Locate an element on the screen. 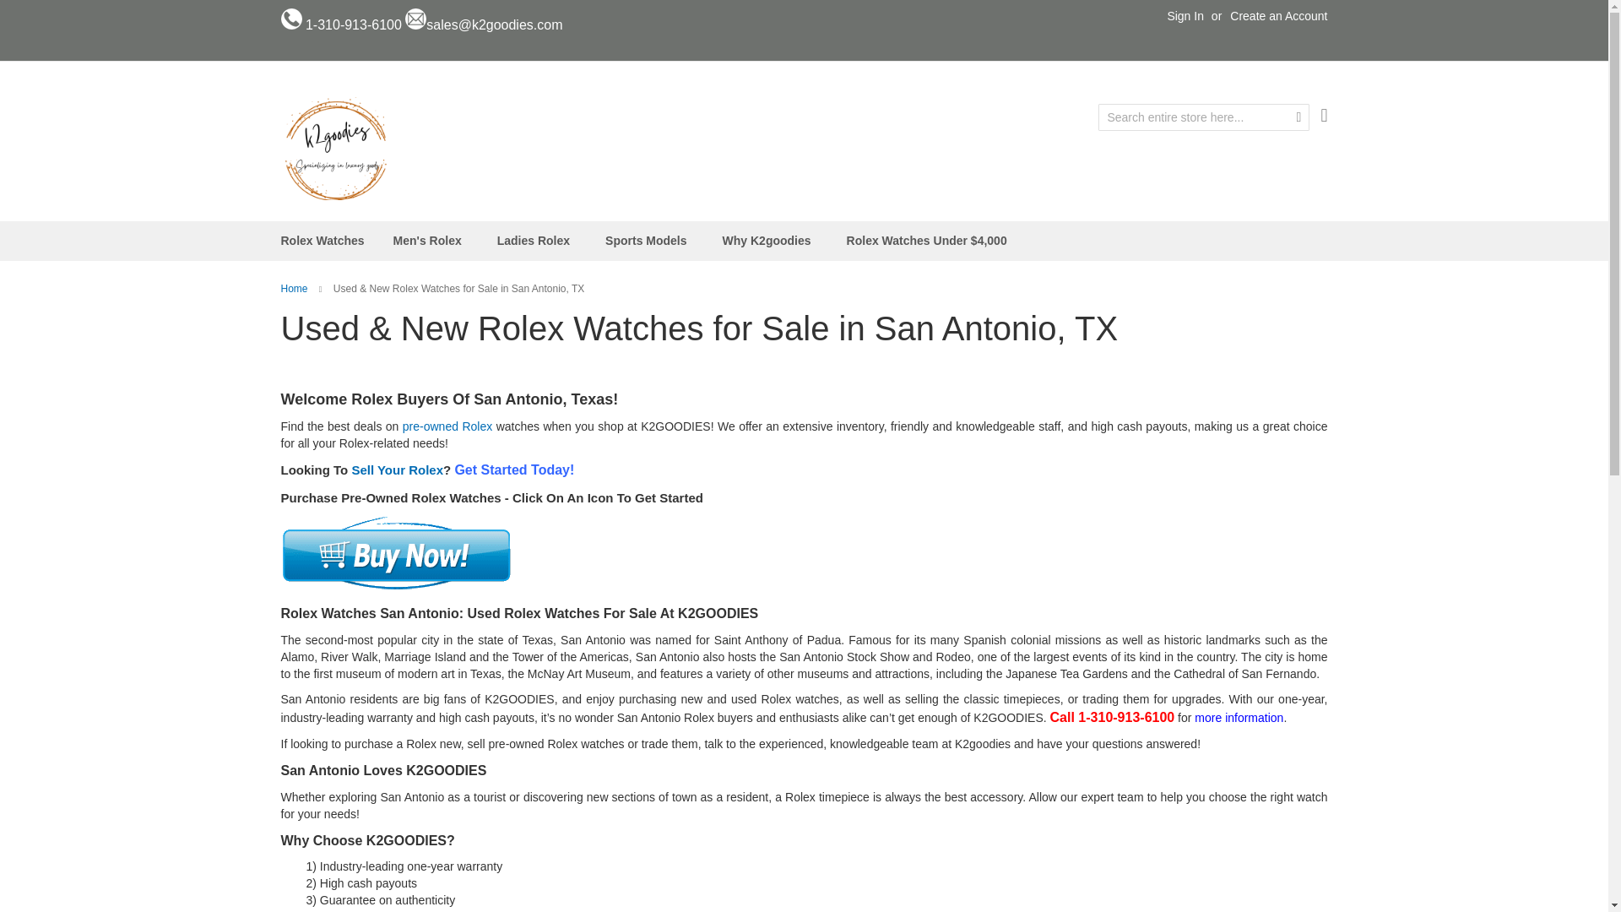  Sign In is located at coordinates (1185, 17).